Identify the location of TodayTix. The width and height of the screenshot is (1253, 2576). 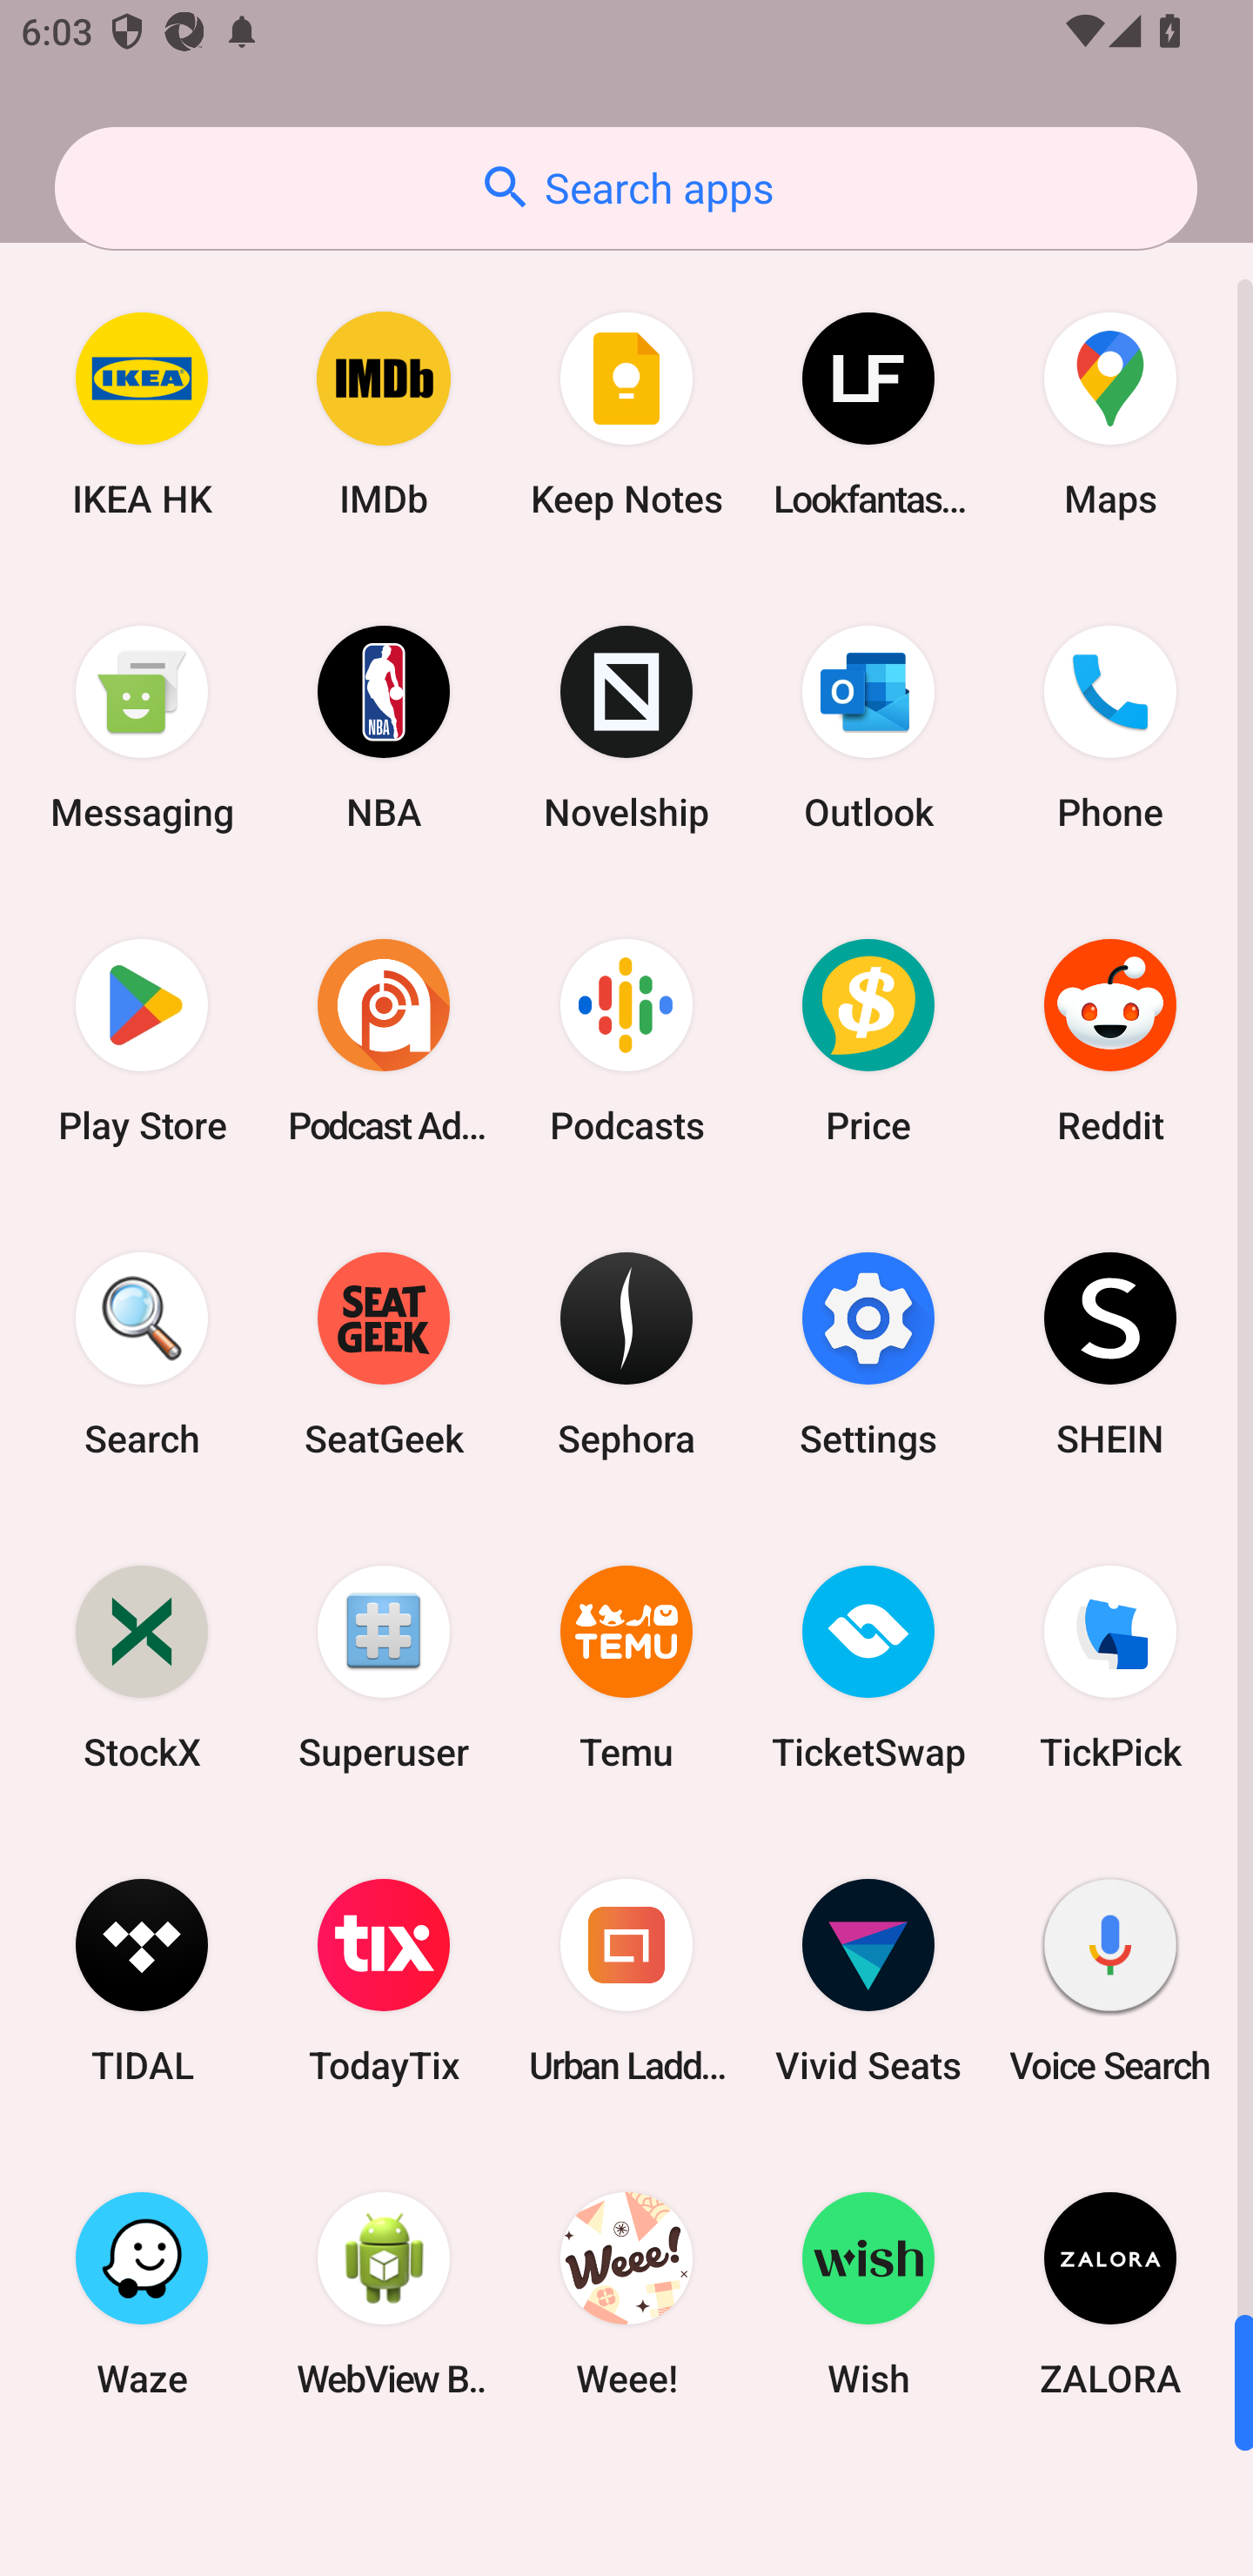
(384, 1981).